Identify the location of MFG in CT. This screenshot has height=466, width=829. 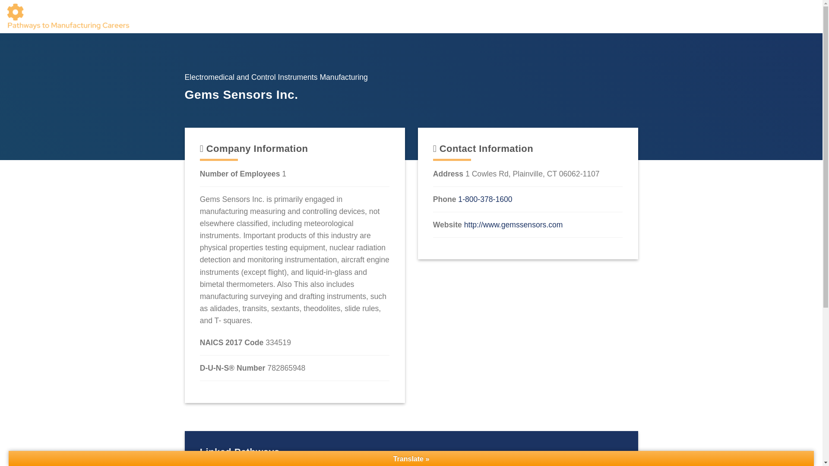
(710, 16).